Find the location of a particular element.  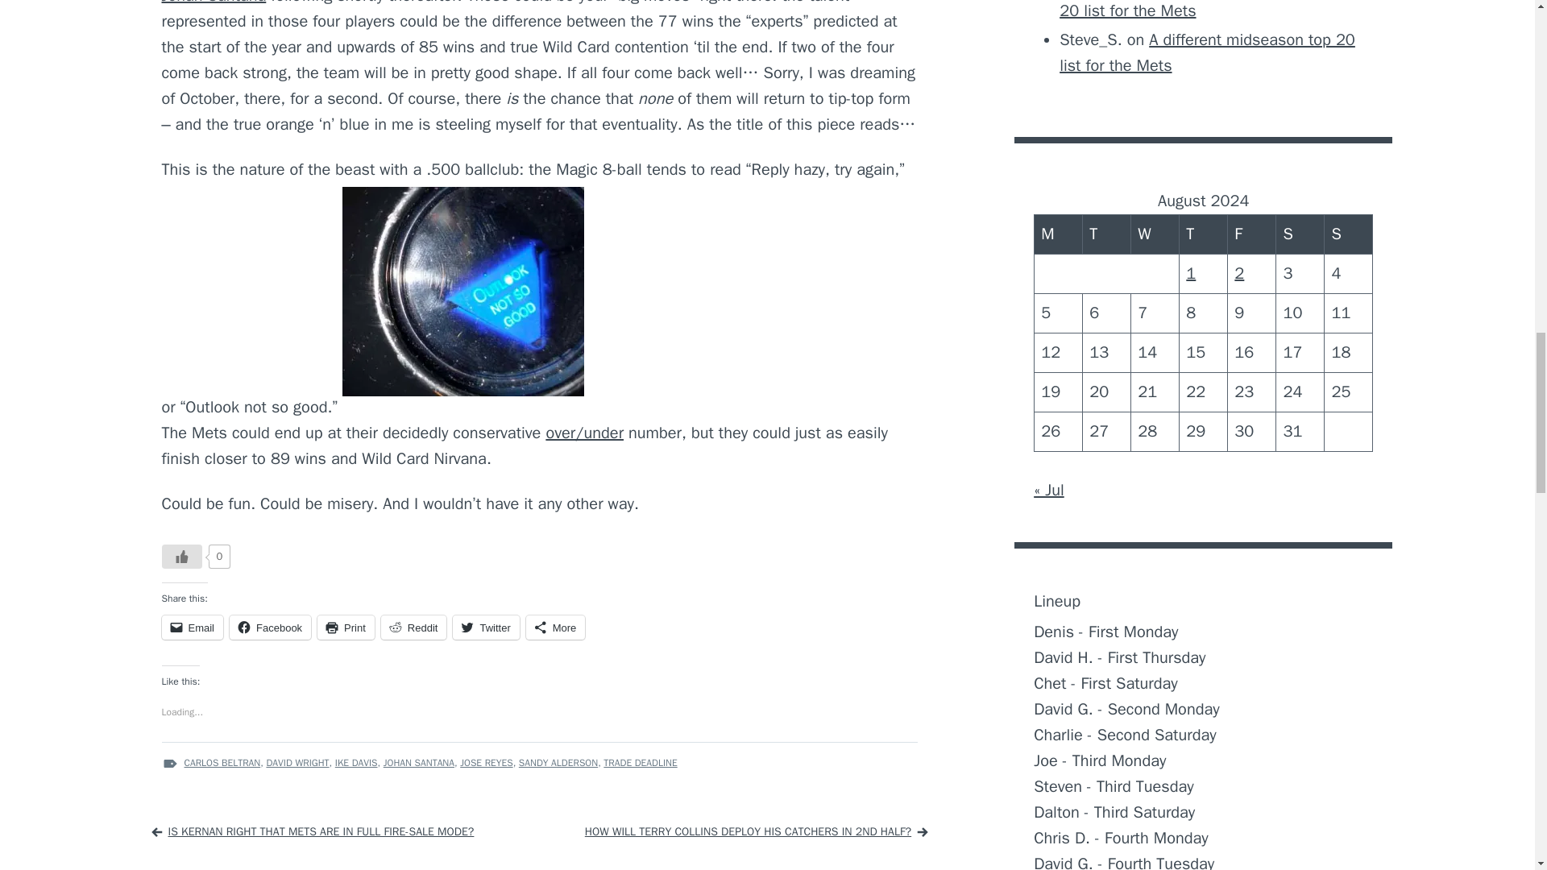

Facebook is located at coordinates (269, 627).